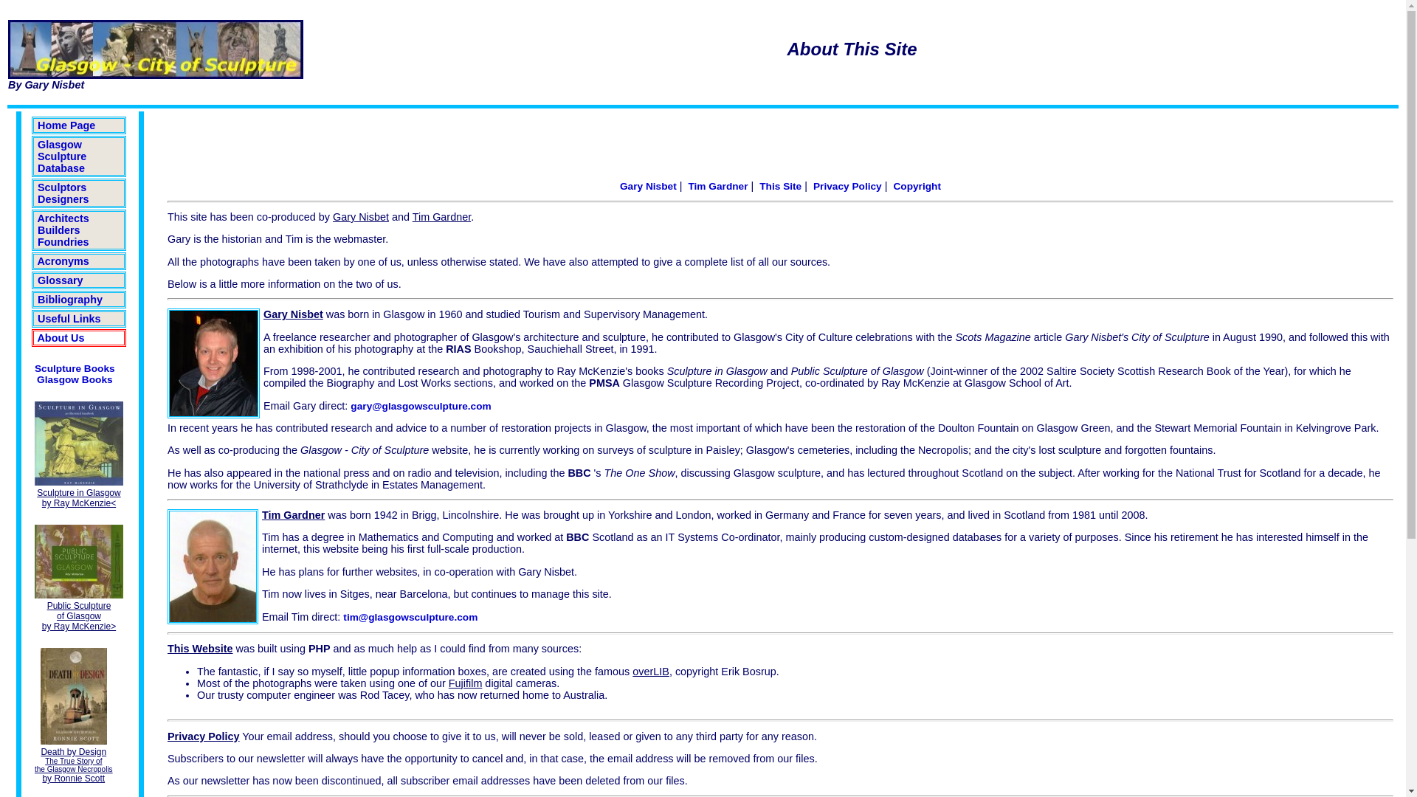 Image resolution: width=1417 pixels, height=797 pixels. I want to click on Privacy Policy, so click(847, 186).